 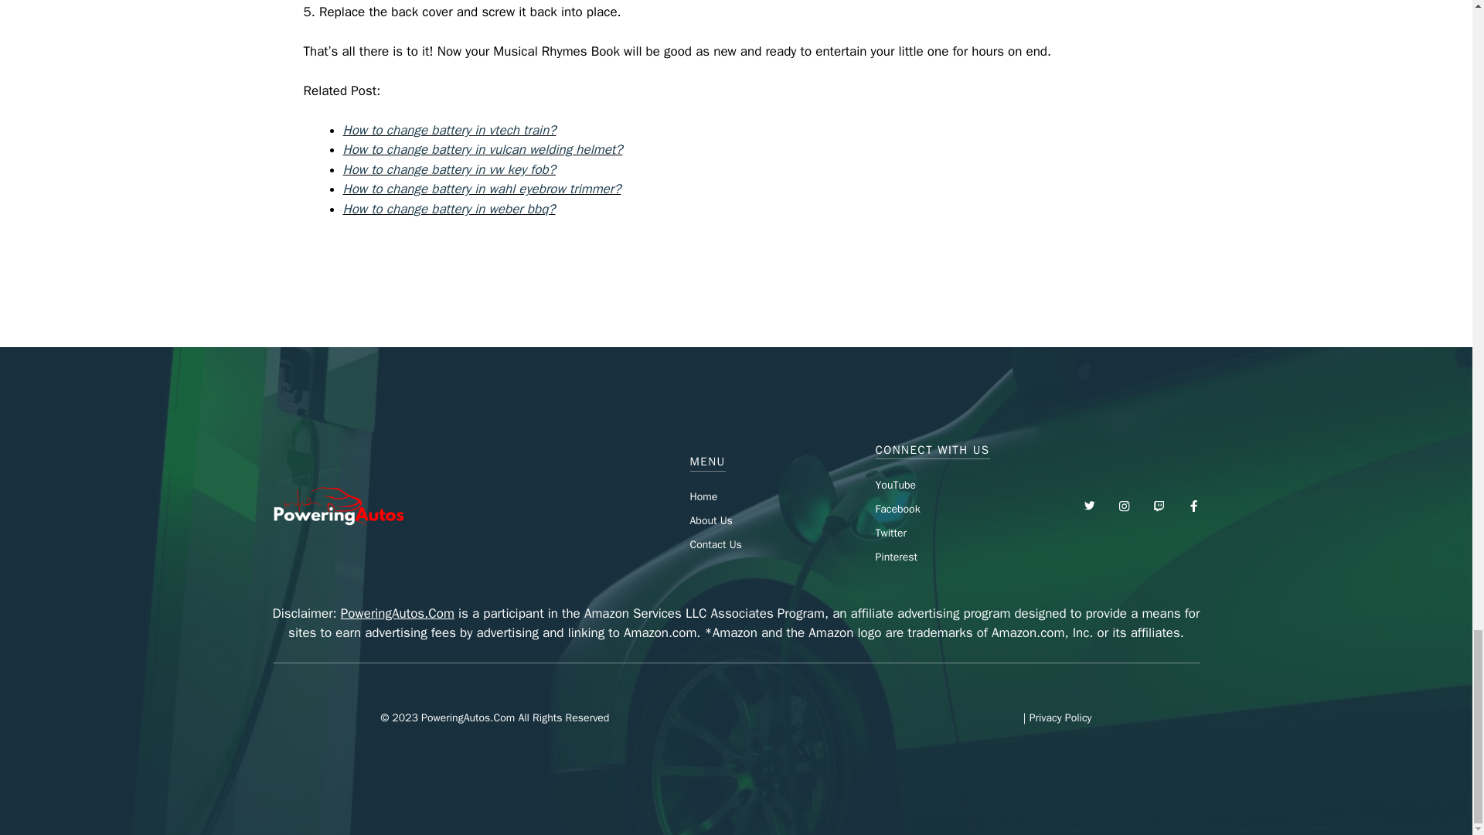 I want to click on Contact Us, so click(x=715, y=544).